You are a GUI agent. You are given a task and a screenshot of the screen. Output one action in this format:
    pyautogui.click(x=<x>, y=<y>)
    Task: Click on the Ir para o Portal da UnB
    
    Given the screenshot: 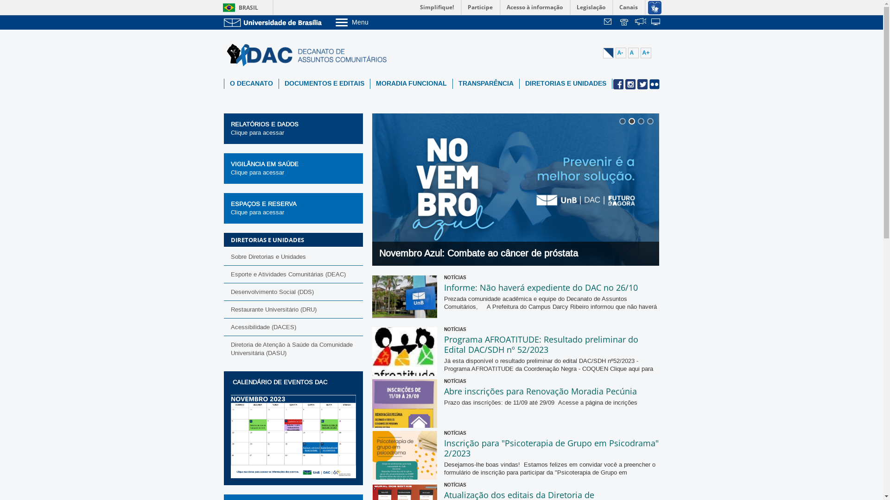 What is the action you would take?
    pyautogui.click(x=274, y=22)
    